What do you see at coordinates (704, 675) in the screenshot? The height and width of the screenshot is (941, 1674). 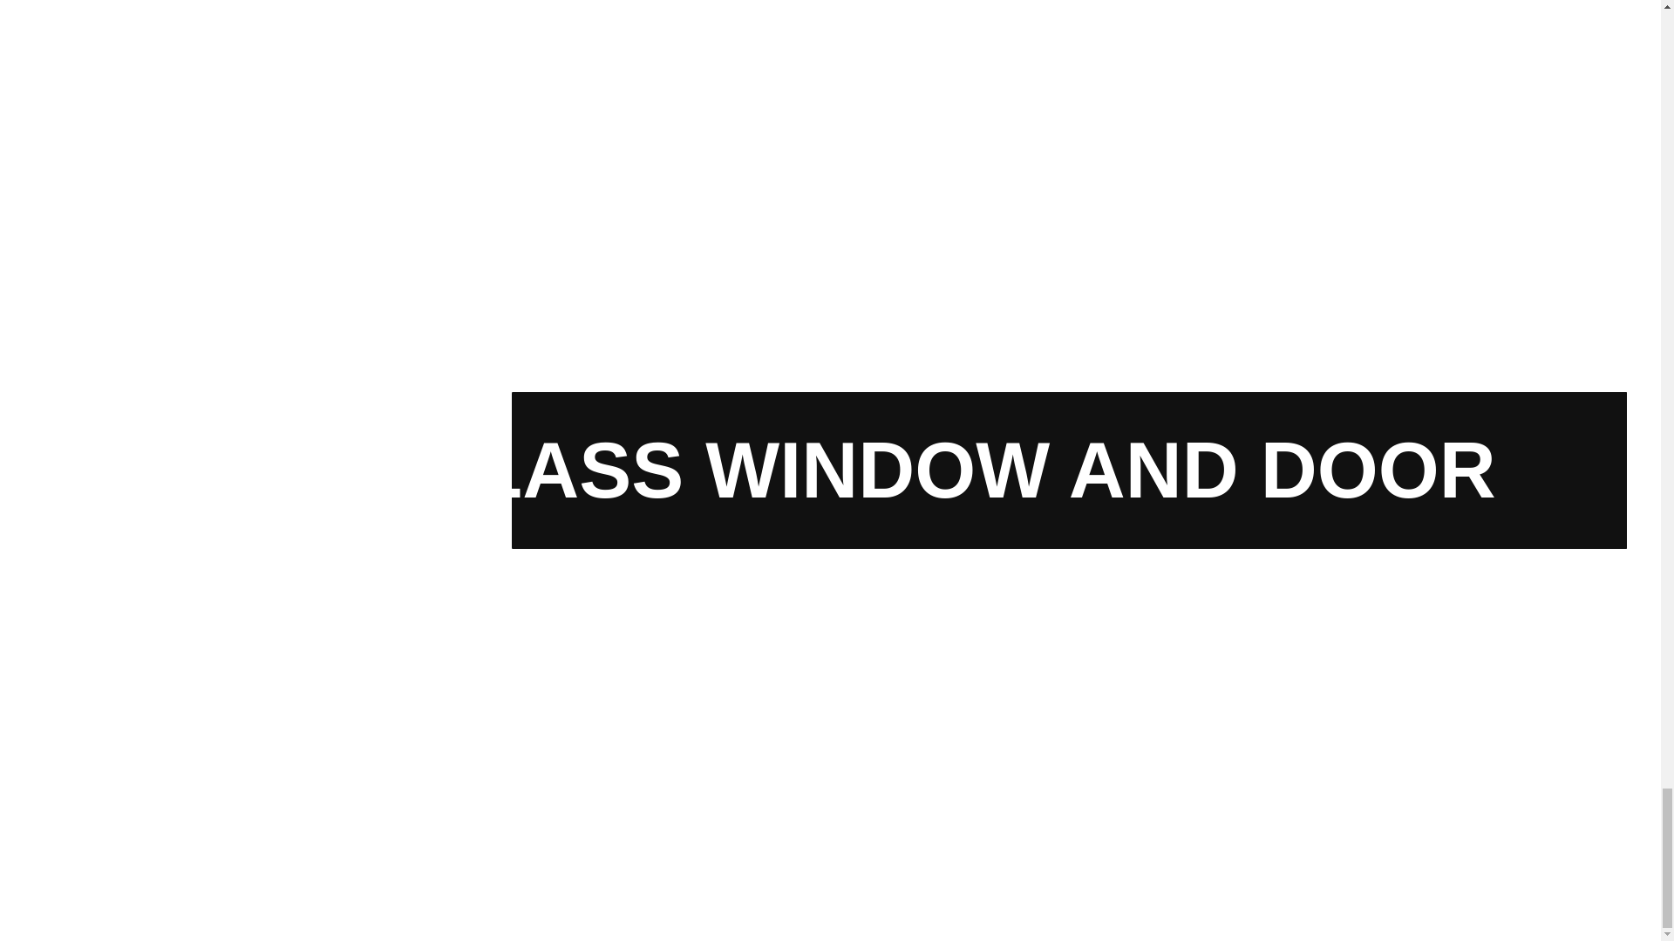 I see `Windows` at bounding box center [704, 675].